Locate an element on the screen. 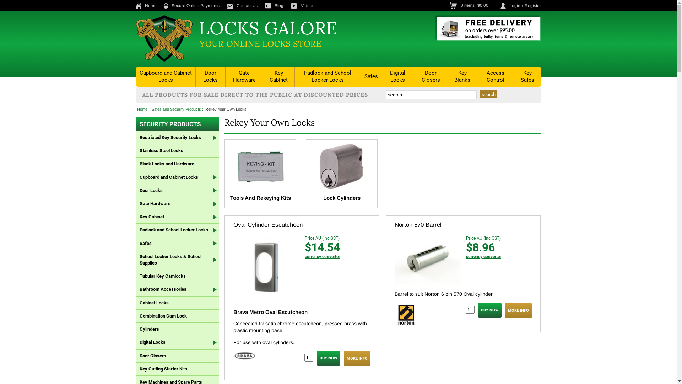  Restricted Key Security Locks is located at coordinates (178, 138).